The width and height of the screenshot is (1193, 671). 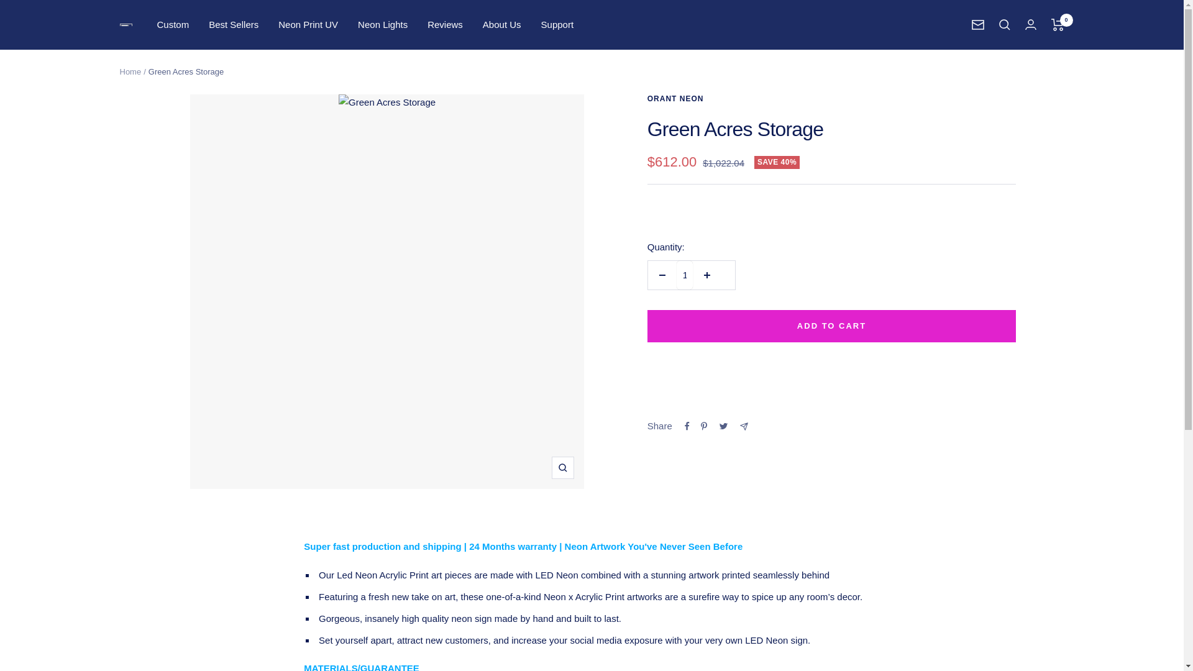 I want to click on Reviews, so click(x=445, y=25).